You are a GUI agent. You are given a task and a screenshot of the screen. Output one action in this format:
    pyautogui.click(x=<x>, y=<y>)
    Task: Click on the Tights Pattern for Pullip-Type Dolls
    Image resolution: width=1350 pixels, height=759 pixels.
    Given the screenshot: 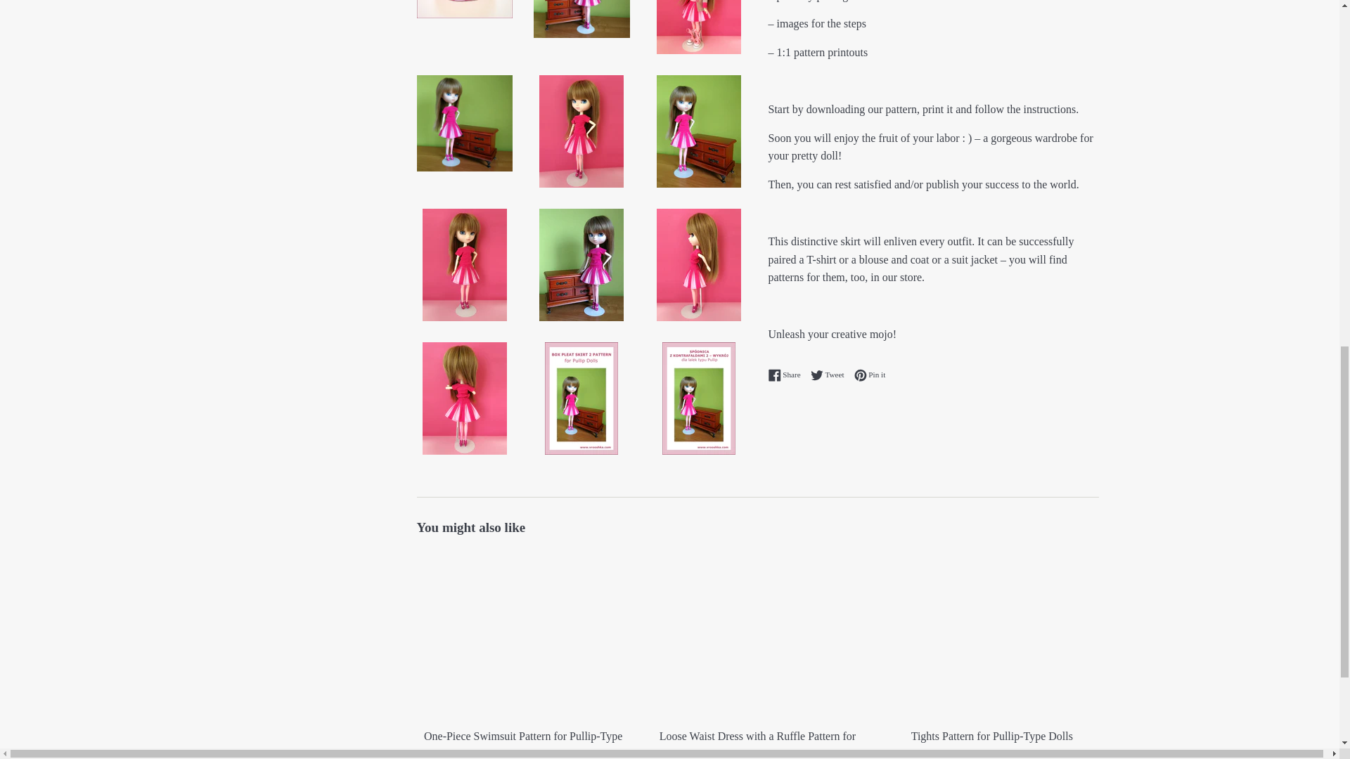 What is the action you would take?
    pyautogui.click(x=991, y=634)
    